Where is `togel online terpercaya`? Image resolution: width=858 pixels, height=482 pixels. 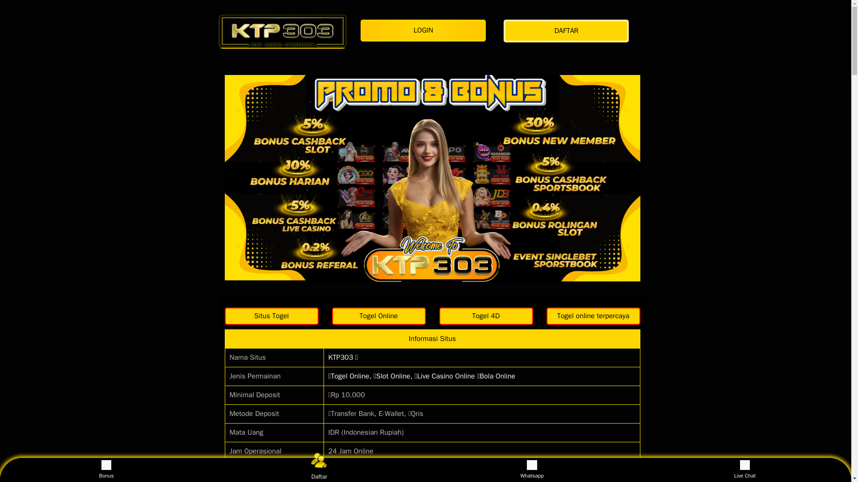 togel online terpercaya is located at coordinates (593, 316).